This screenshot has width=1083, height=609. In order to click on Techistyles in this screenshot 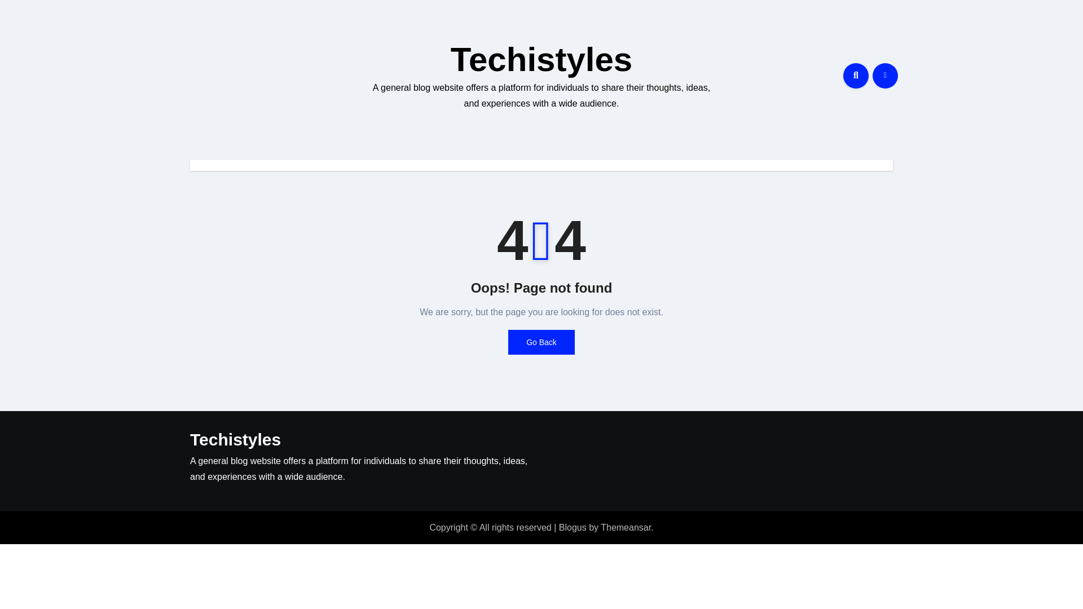, I will do `click(541, 60)`.